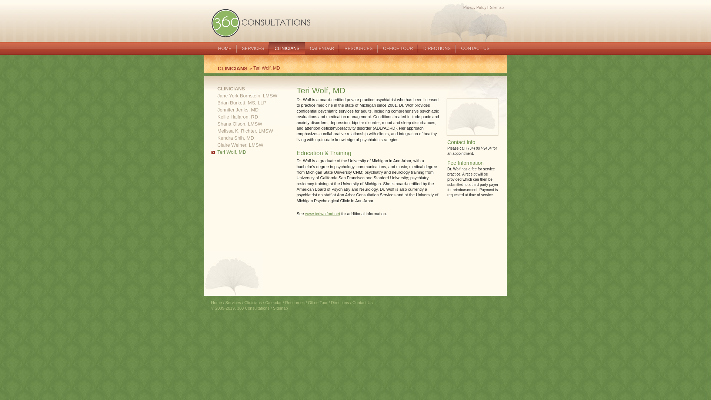  I want to click on Jennifer Jenks, MD, so click(235, 110).